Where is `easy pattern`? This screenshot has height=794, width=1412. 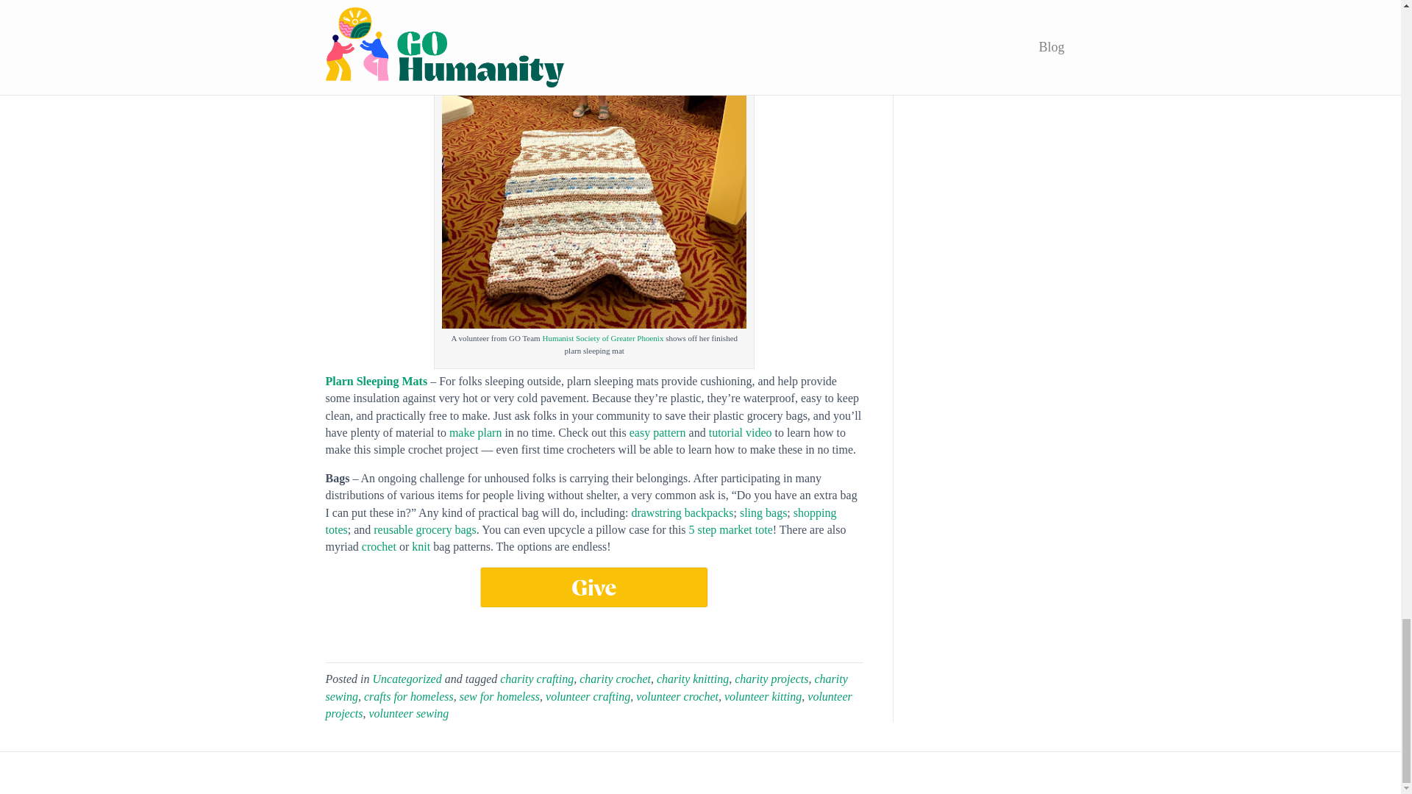
easy pattern is located at coordinates (657, 432).